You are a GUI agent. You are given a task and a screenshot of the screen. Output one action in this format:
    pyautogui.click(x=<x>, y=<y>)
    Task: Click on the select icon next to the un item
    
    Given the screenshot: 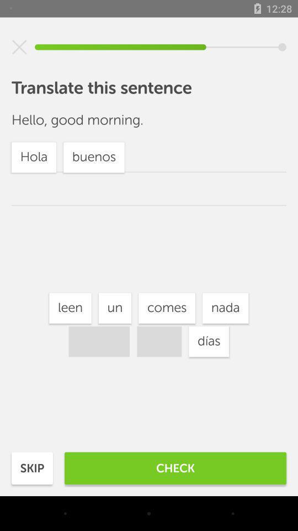 What is the action you would take?
    pyautogui.click(x=70, y=308)
    